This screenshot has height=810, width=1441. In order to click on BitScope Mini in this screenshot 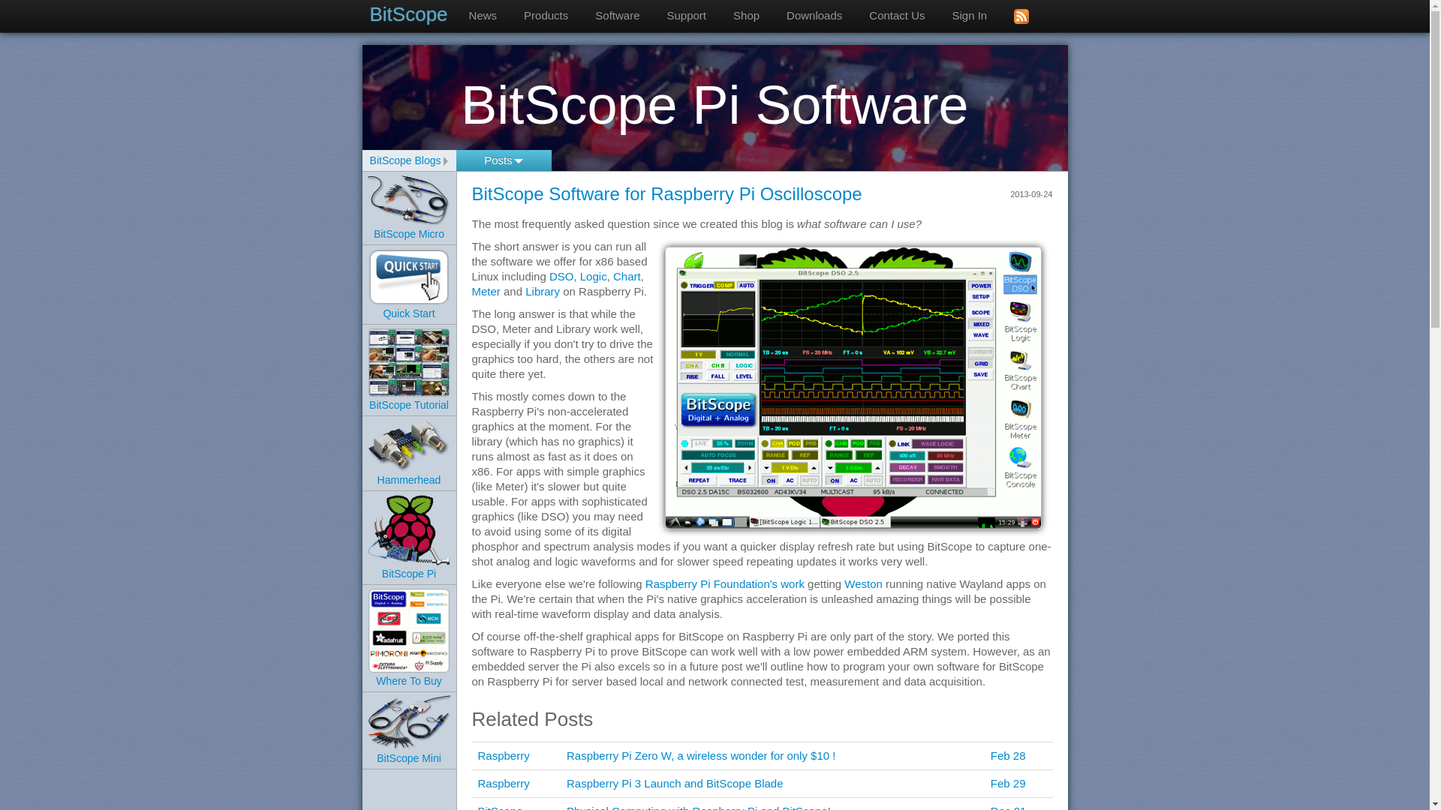, I will do `click(408, 739)`.